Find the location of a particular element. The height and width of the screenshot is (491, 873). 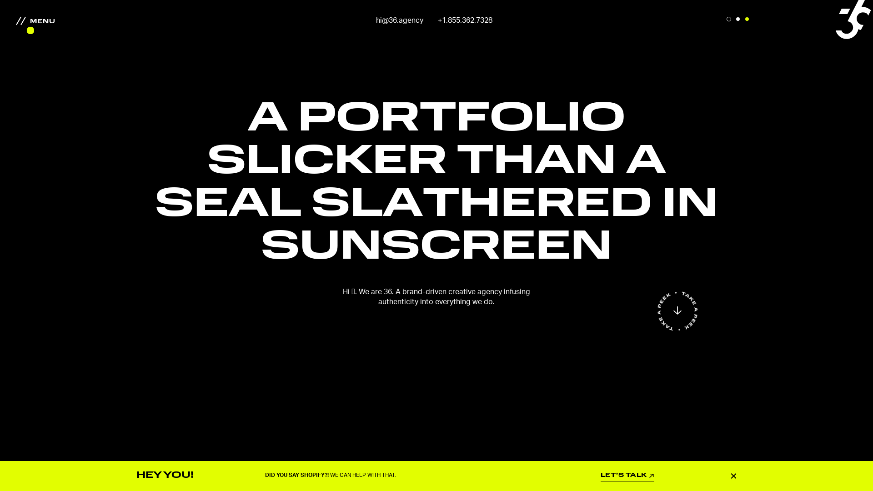

+1.855.362.7328 is located at coordinates (465, 20).